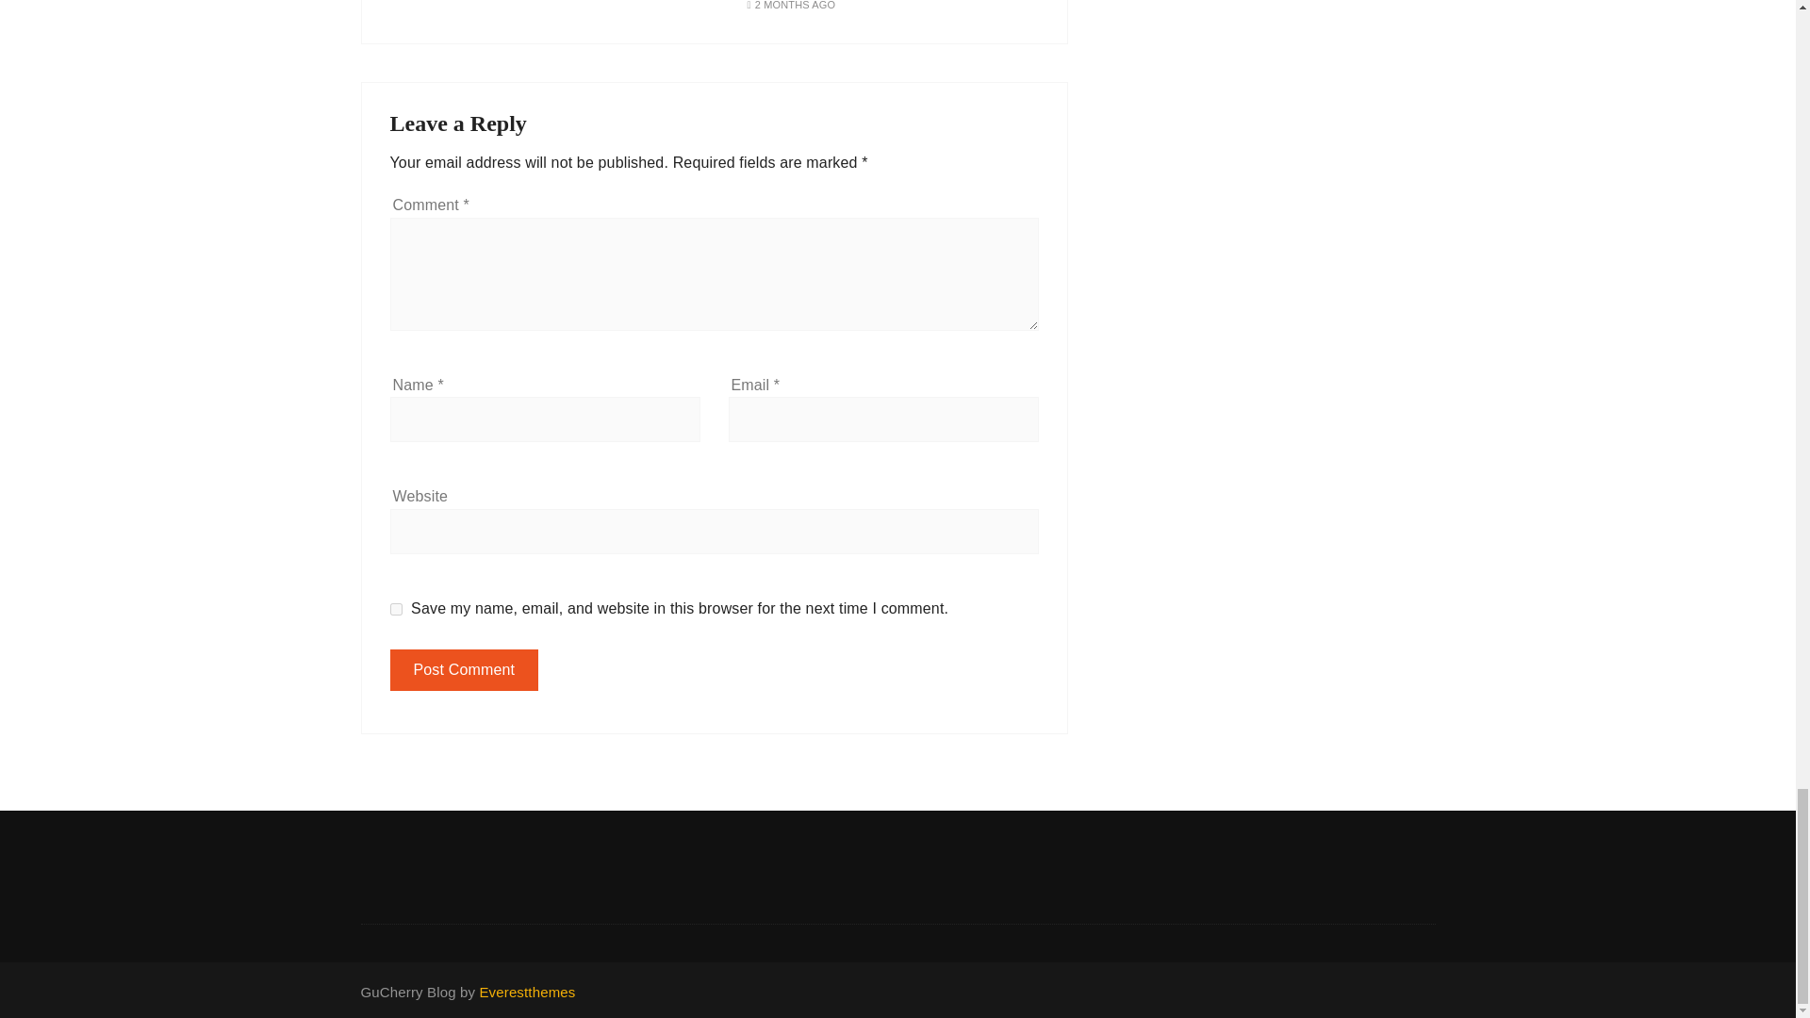  What do you see at coordinates (396, 609) in the screenshot?
I see `yes` at bounding box center [396, 609].